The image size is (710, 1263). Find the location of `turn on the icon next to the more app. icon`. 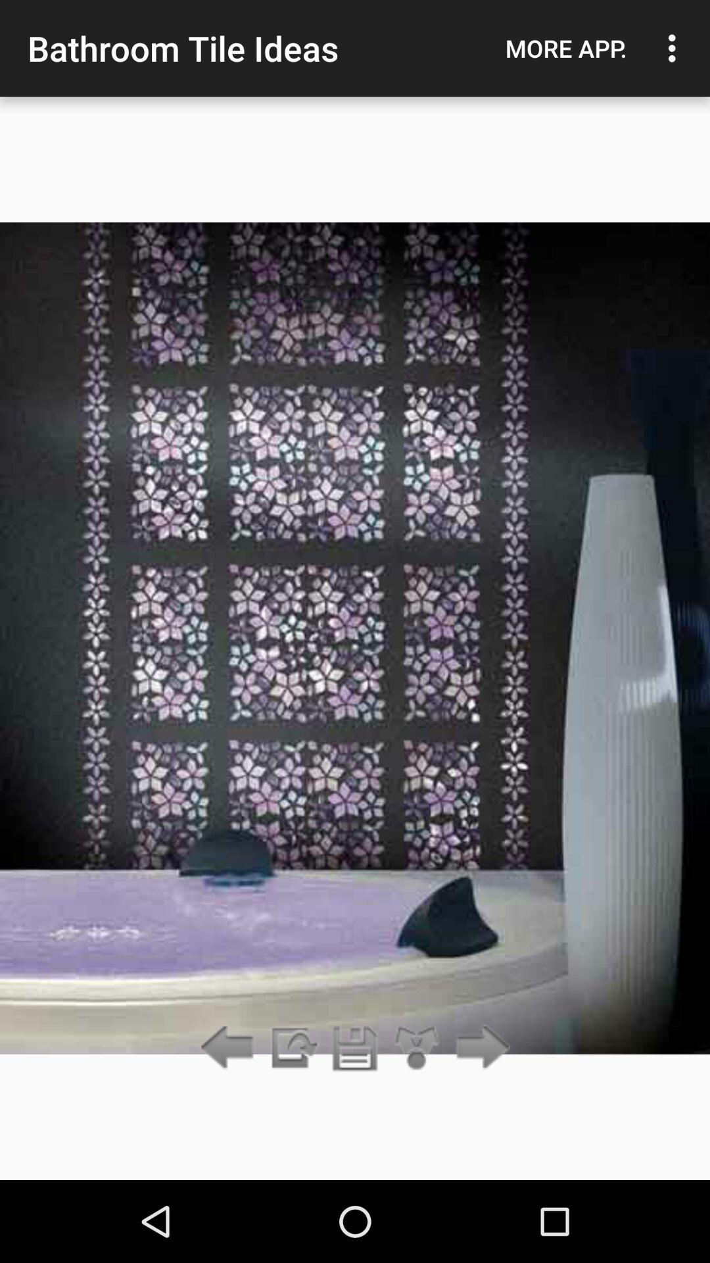

turn on the icon next to the more app. icon is located at coordinates (676, 48).